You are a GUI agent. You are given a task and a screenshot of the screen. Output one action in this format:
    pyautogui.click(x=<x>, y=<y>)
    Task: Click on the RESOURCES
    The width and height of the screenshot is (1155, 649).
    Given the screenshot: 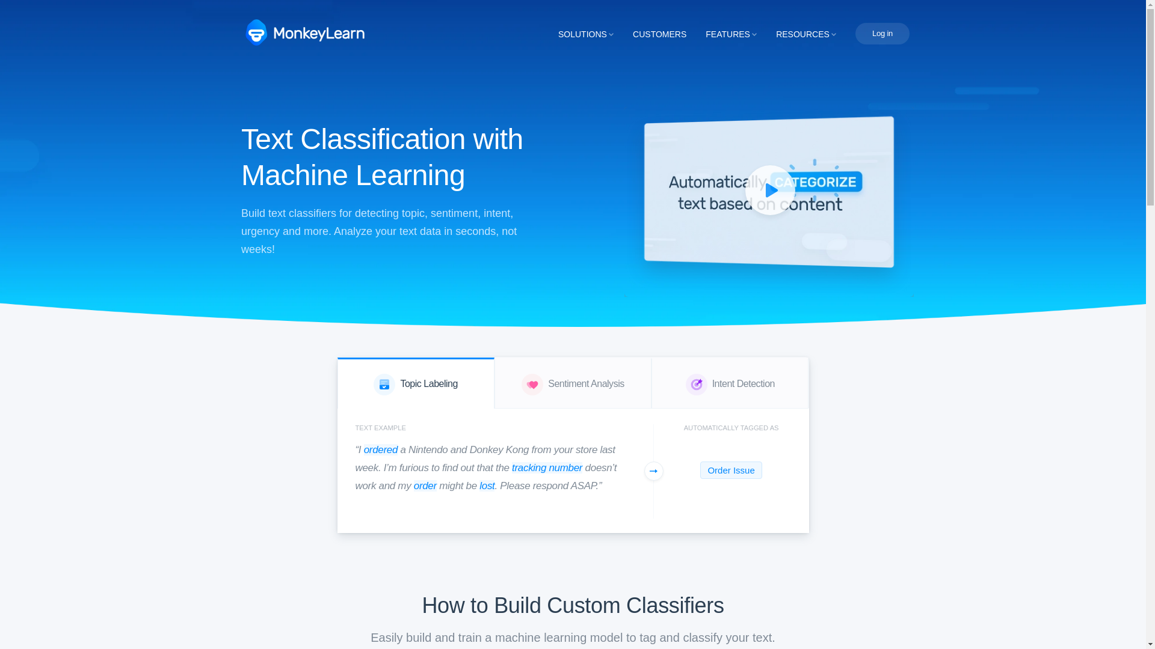 What is the action you would take?
    pyautogui.click(x=806, y=34)
    